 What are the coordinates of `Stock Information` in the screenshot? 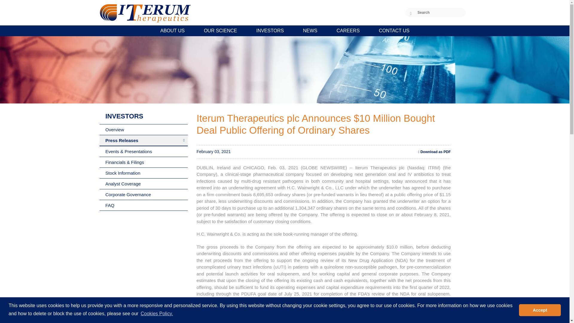 It's located at (143, 173).